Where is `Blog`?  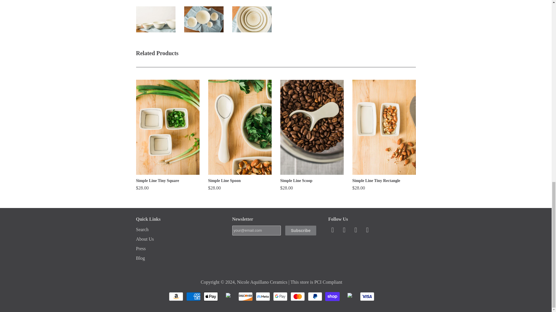 Blog is located at coordinates (141, 258).